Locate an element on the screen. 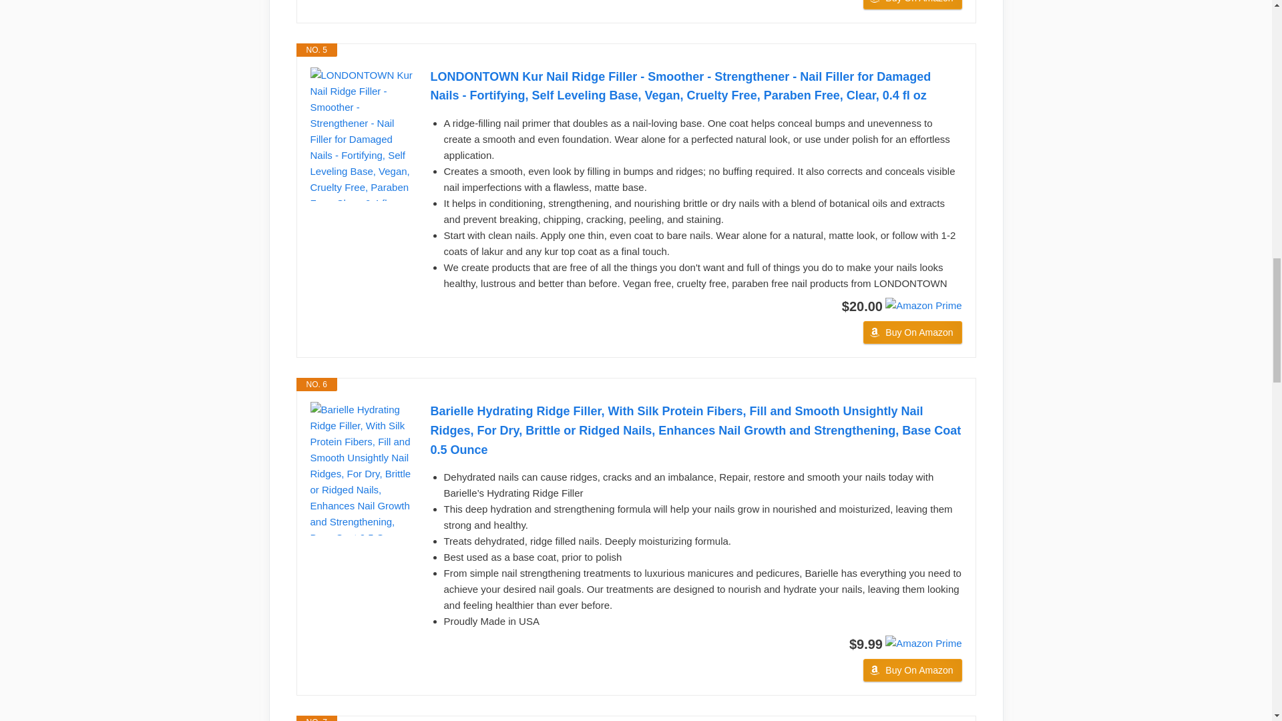 The image size is (1282, 721). Buy On Amazon is located at coordinates (912, 5).